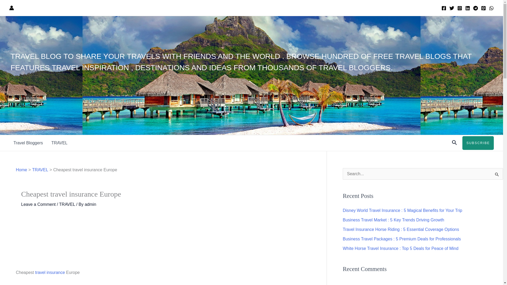 This screenshot has height=285, width=507. Describe the element at coordinates (90, 204) in the screenshot. I see `admin` at that location.